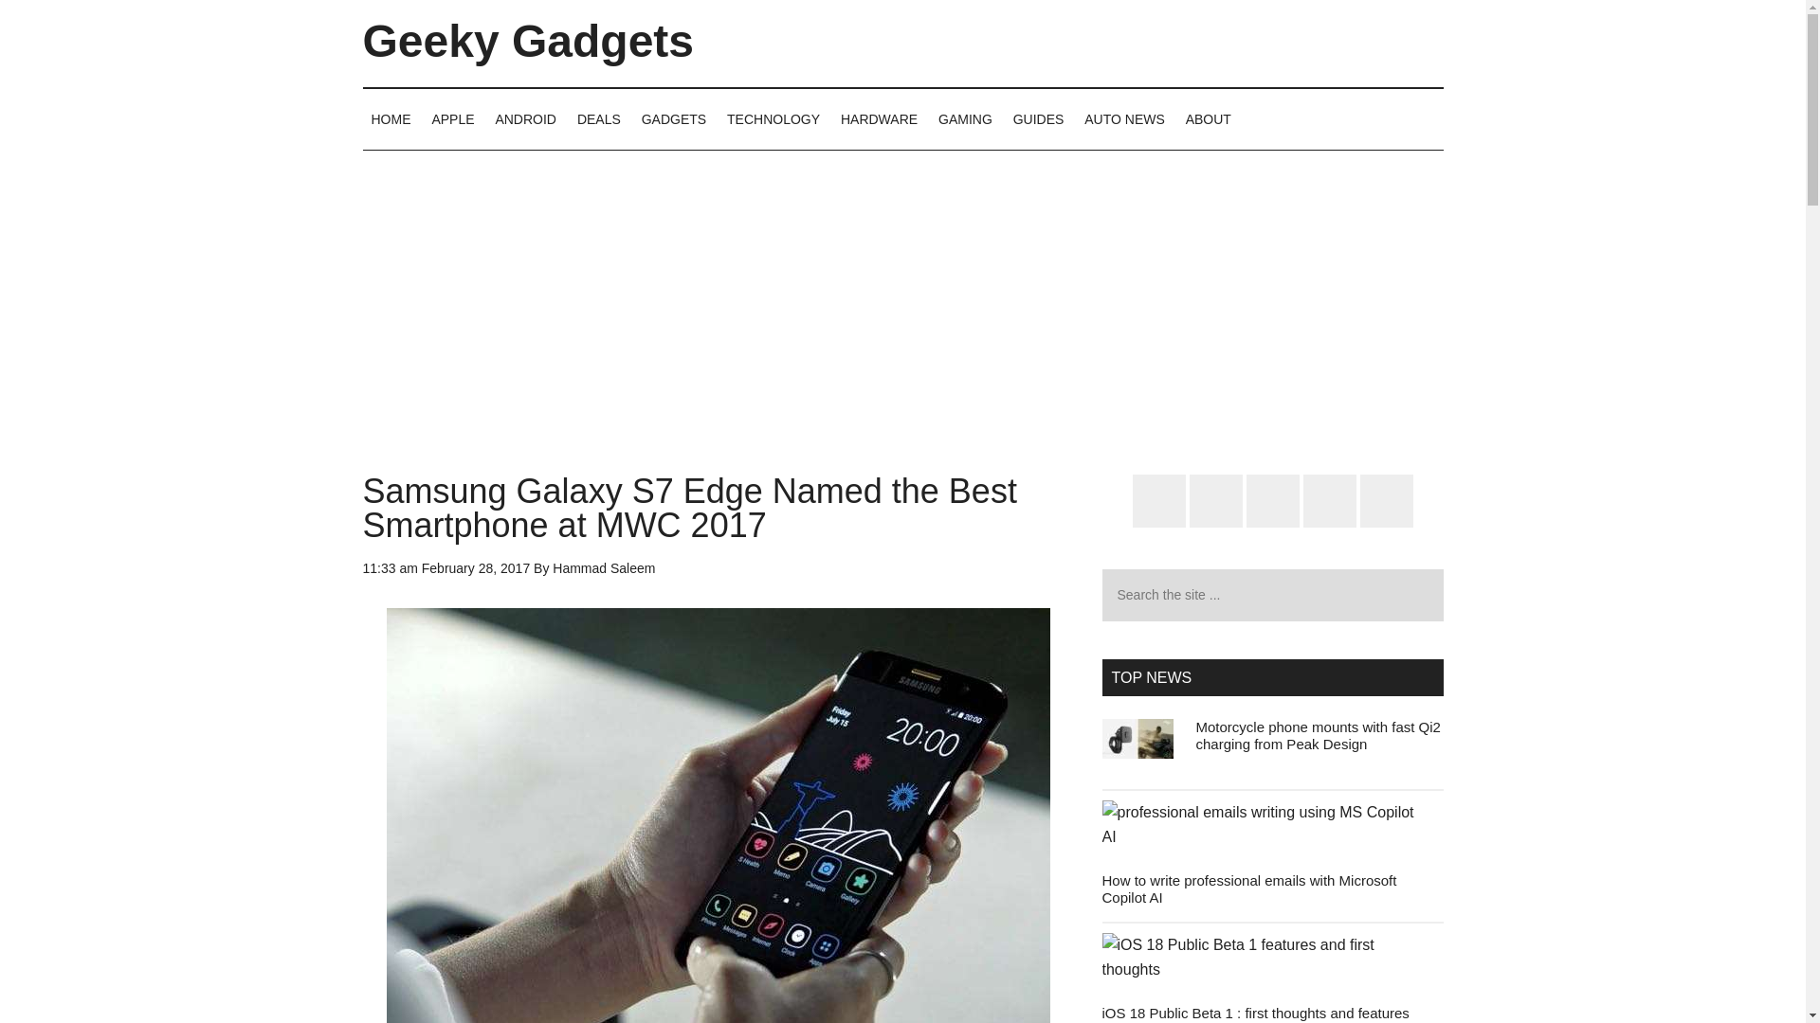 The image size is (1820, 1023). Describe the element at coordinates (1247, 888) in the screenshot. I see `How to write professional emails with Microsoft Copilot AI` at that location.